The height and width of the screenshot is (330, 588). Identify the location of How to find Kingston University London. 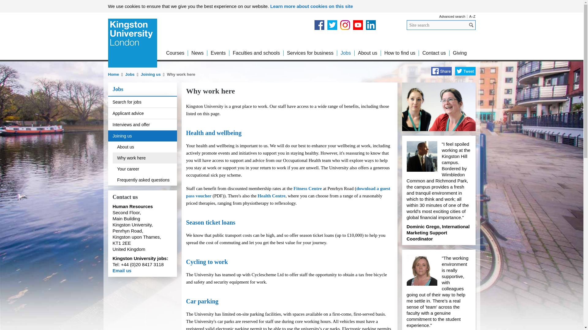
(400, 53).